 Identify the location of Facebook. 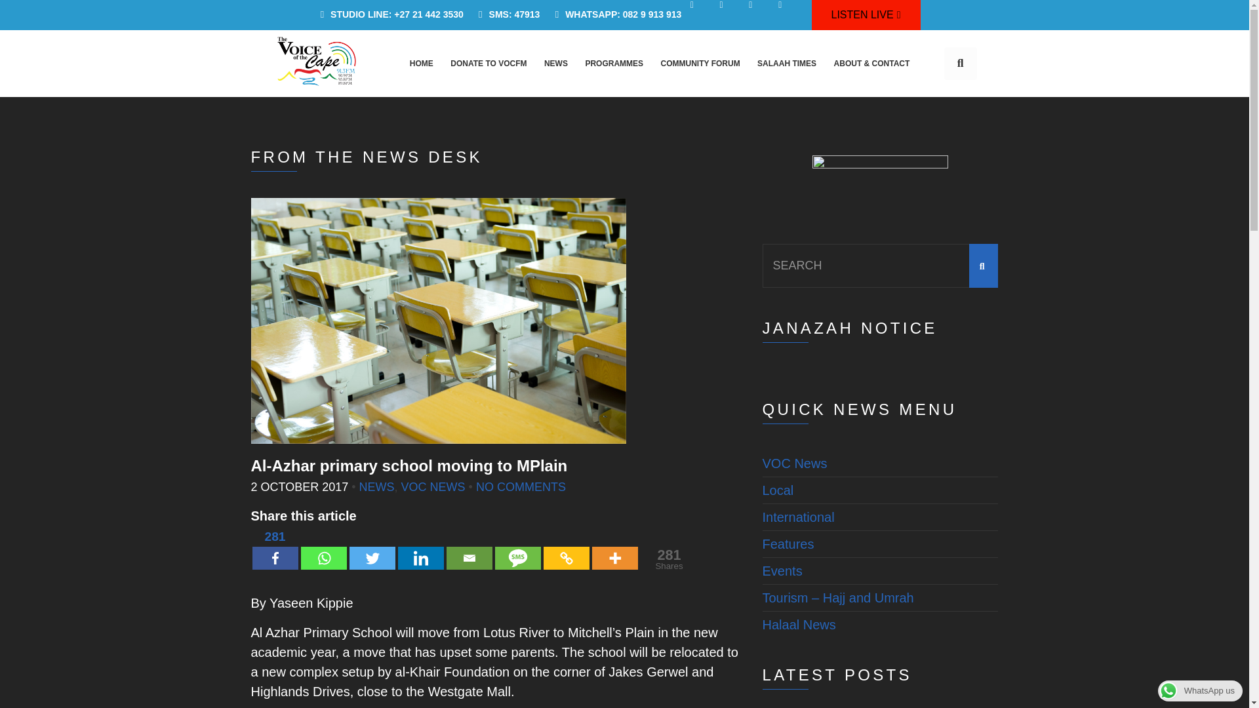
(274, 548).